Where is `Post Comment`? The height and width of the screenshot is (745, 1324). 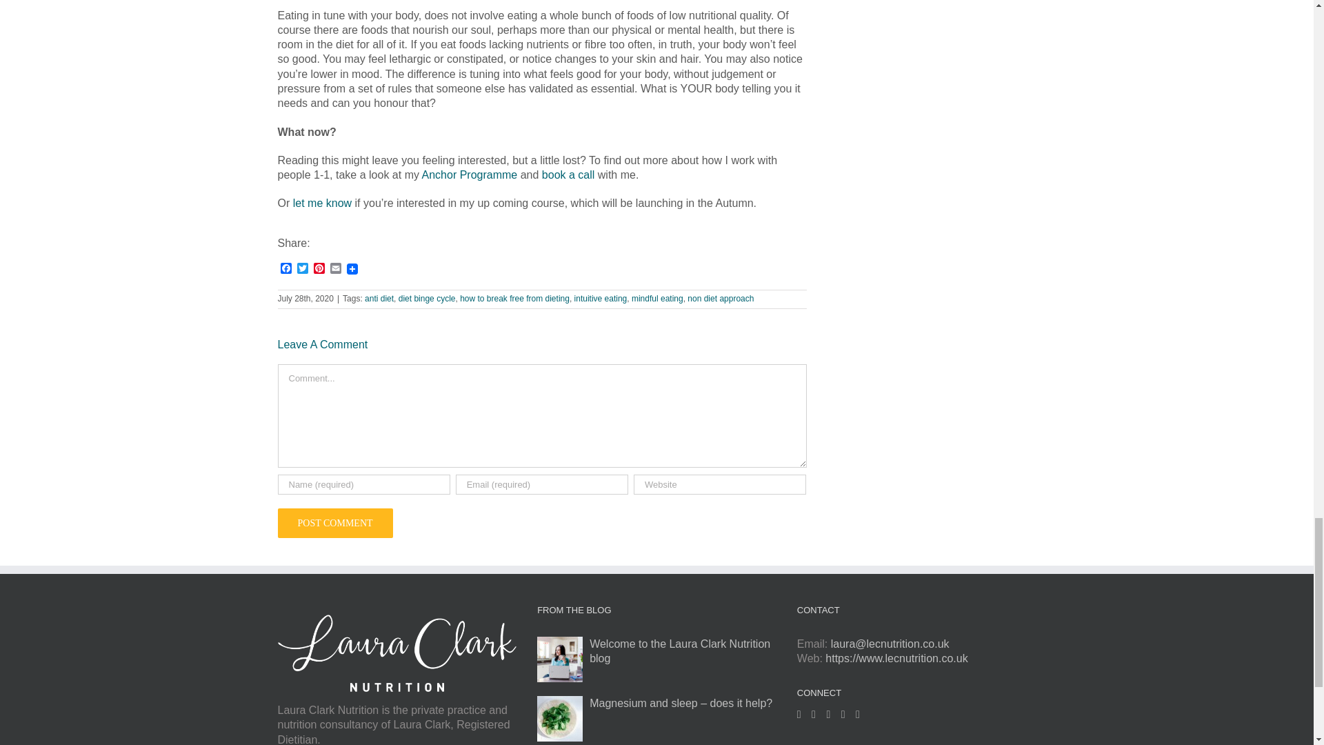 Post Comment is located at coordinates (334, 523).